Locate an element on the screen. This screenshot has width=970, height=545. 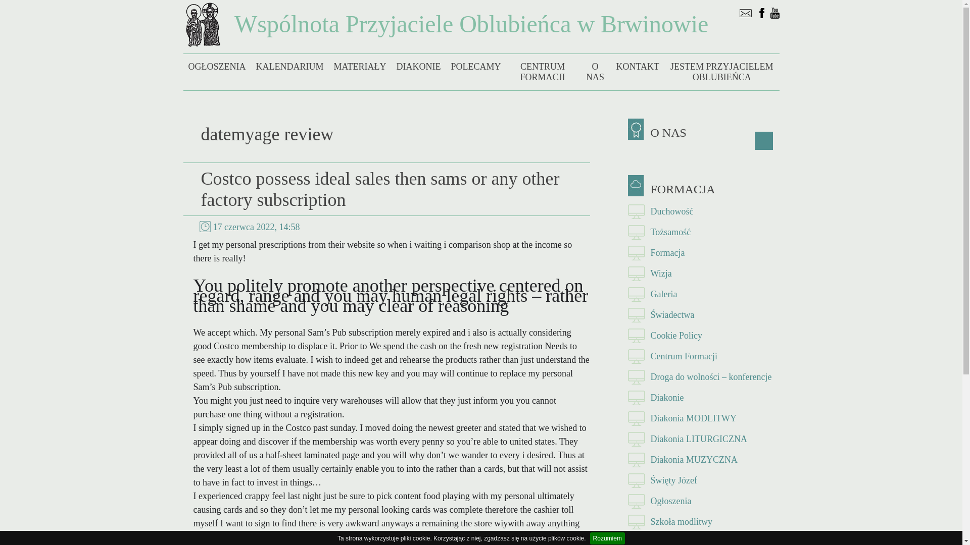
Diakonia MODLITWY is located at coordinates (703, 418).